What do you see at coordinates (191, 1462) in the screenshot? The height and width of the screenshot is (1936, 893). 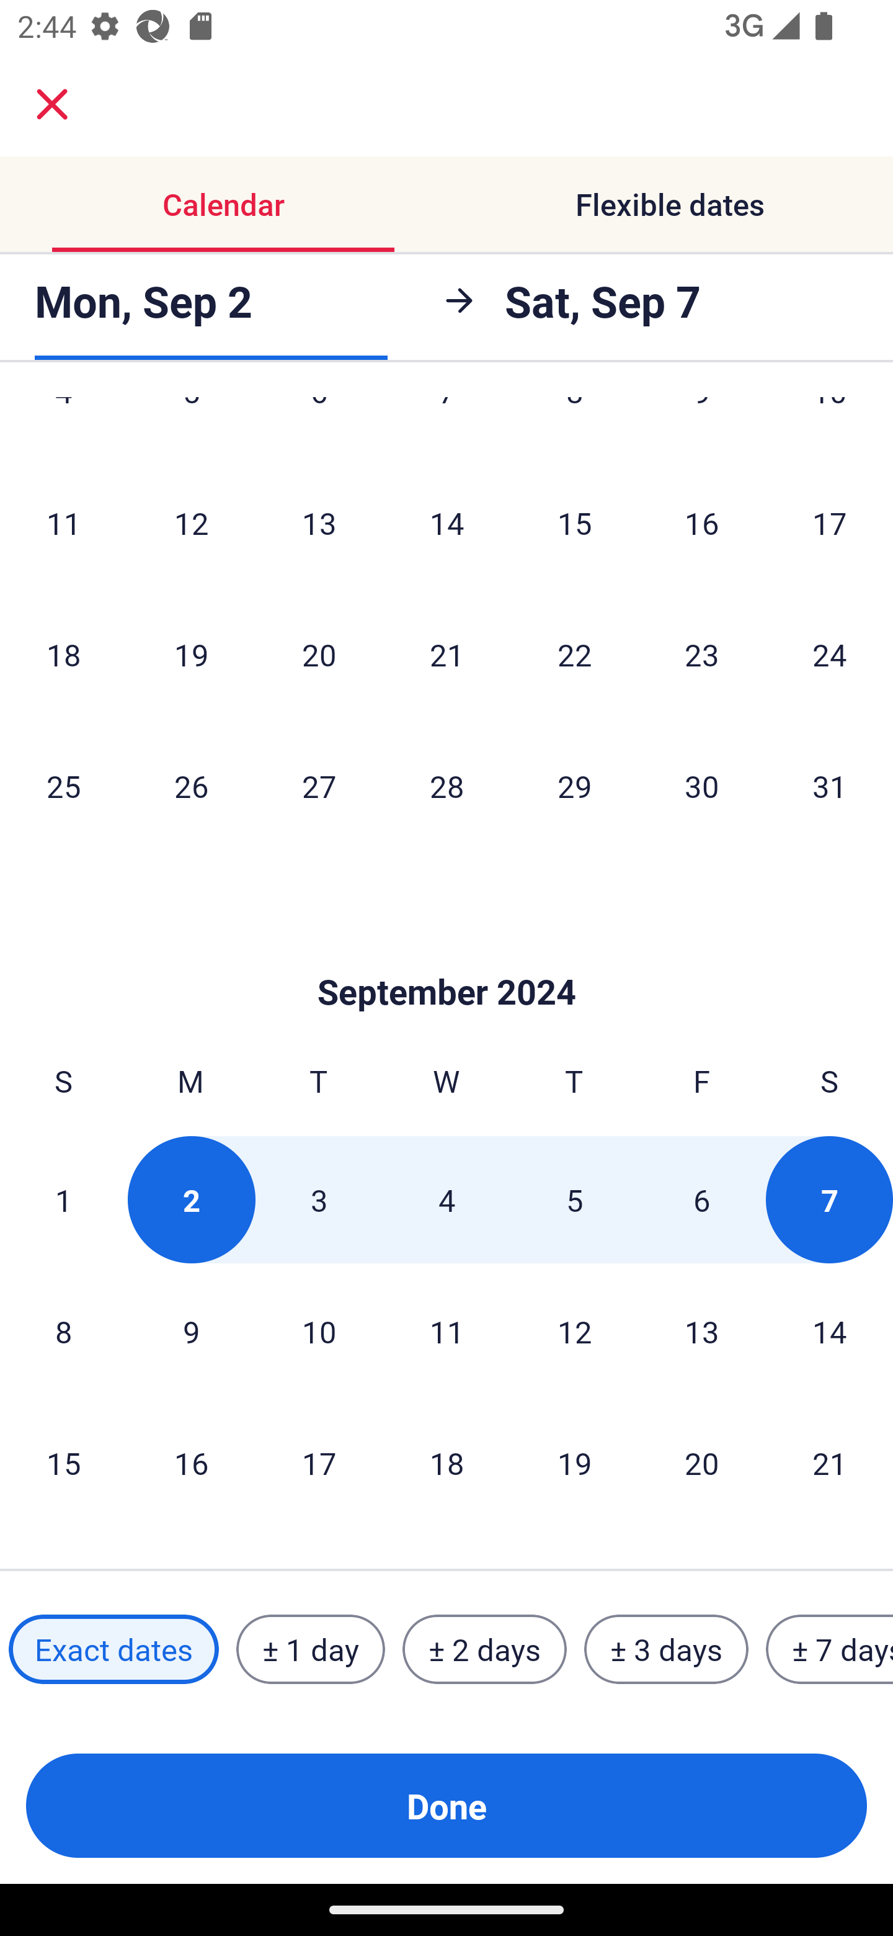 I see `16 Monday, September 16, 2024` at bounding box center [191, 1462].